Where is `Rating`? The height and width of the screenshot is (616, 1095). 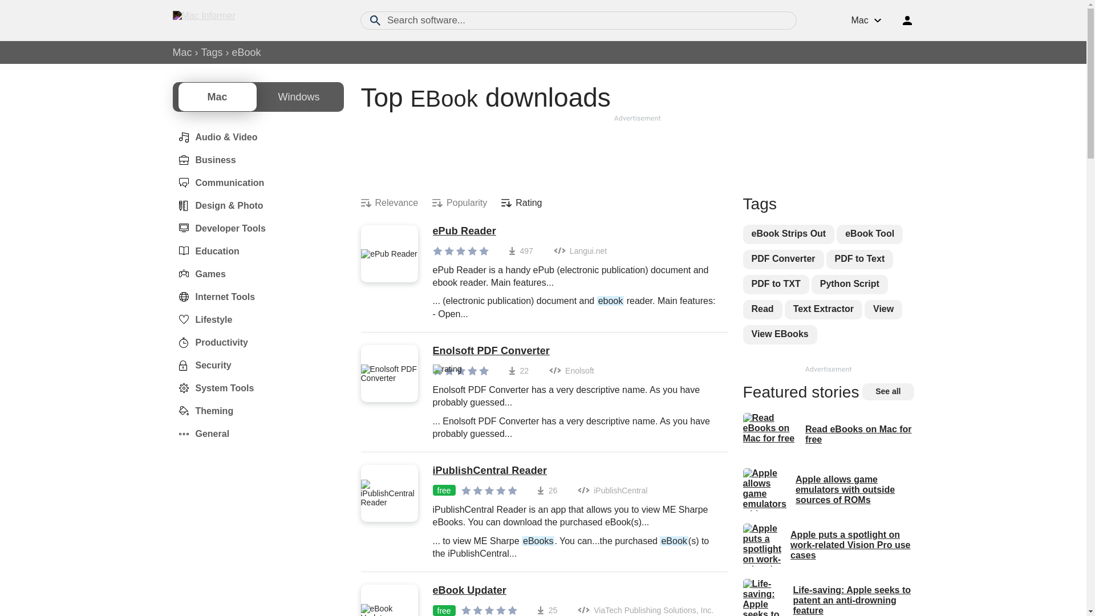 Rating is located at coordinates (521, 203).